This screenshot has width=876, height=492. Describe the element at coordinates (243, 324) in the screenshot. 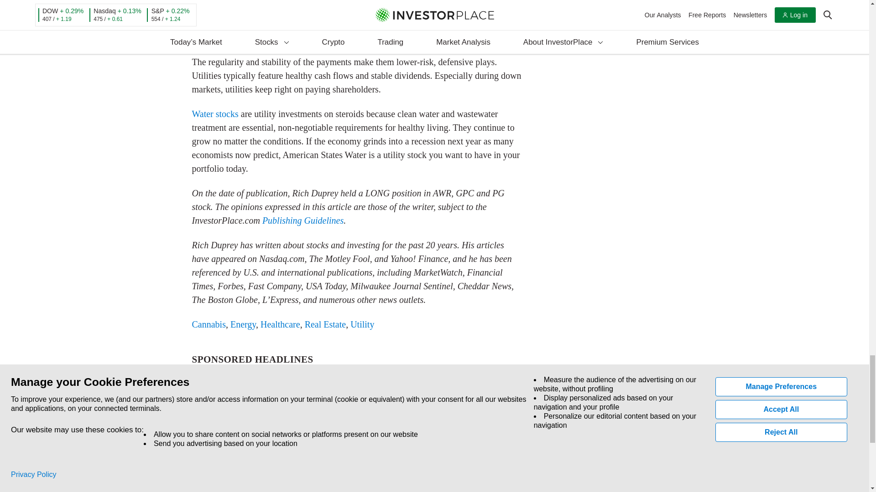

I see `Articles from Energy industry` at that location.